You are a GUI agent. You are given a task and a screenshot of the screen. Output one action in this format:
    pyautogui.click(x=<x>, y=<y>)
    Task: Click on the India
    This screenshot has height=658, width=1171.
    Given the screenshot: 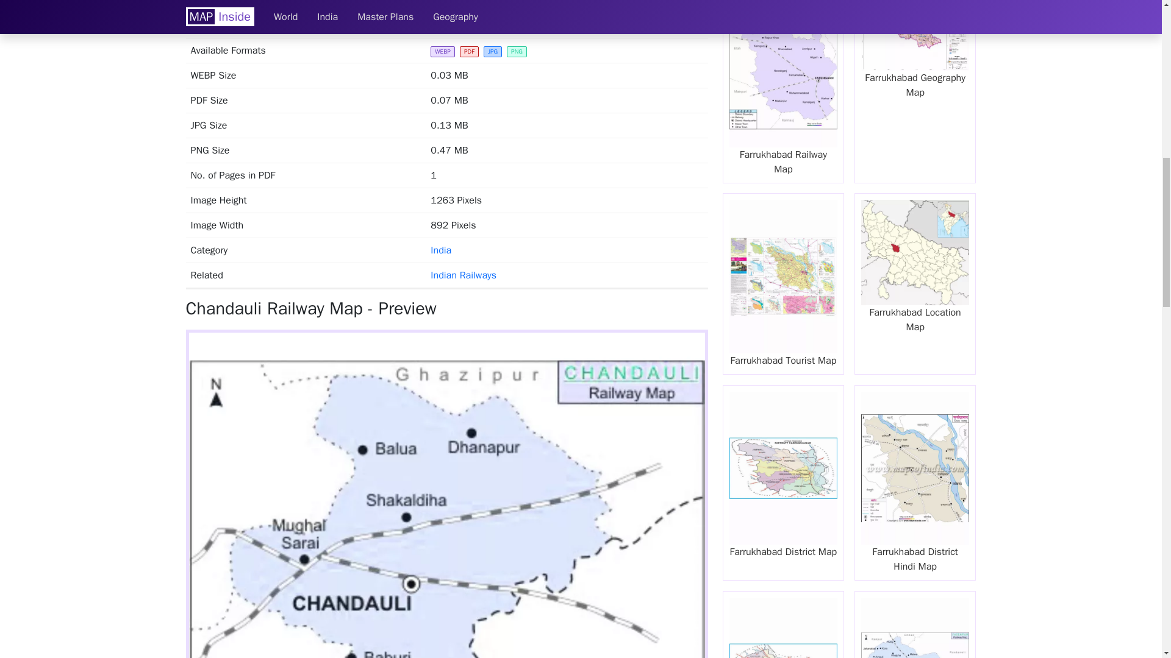 What is the action you would take?
    pyautogui.click(x=440, y=250)
    